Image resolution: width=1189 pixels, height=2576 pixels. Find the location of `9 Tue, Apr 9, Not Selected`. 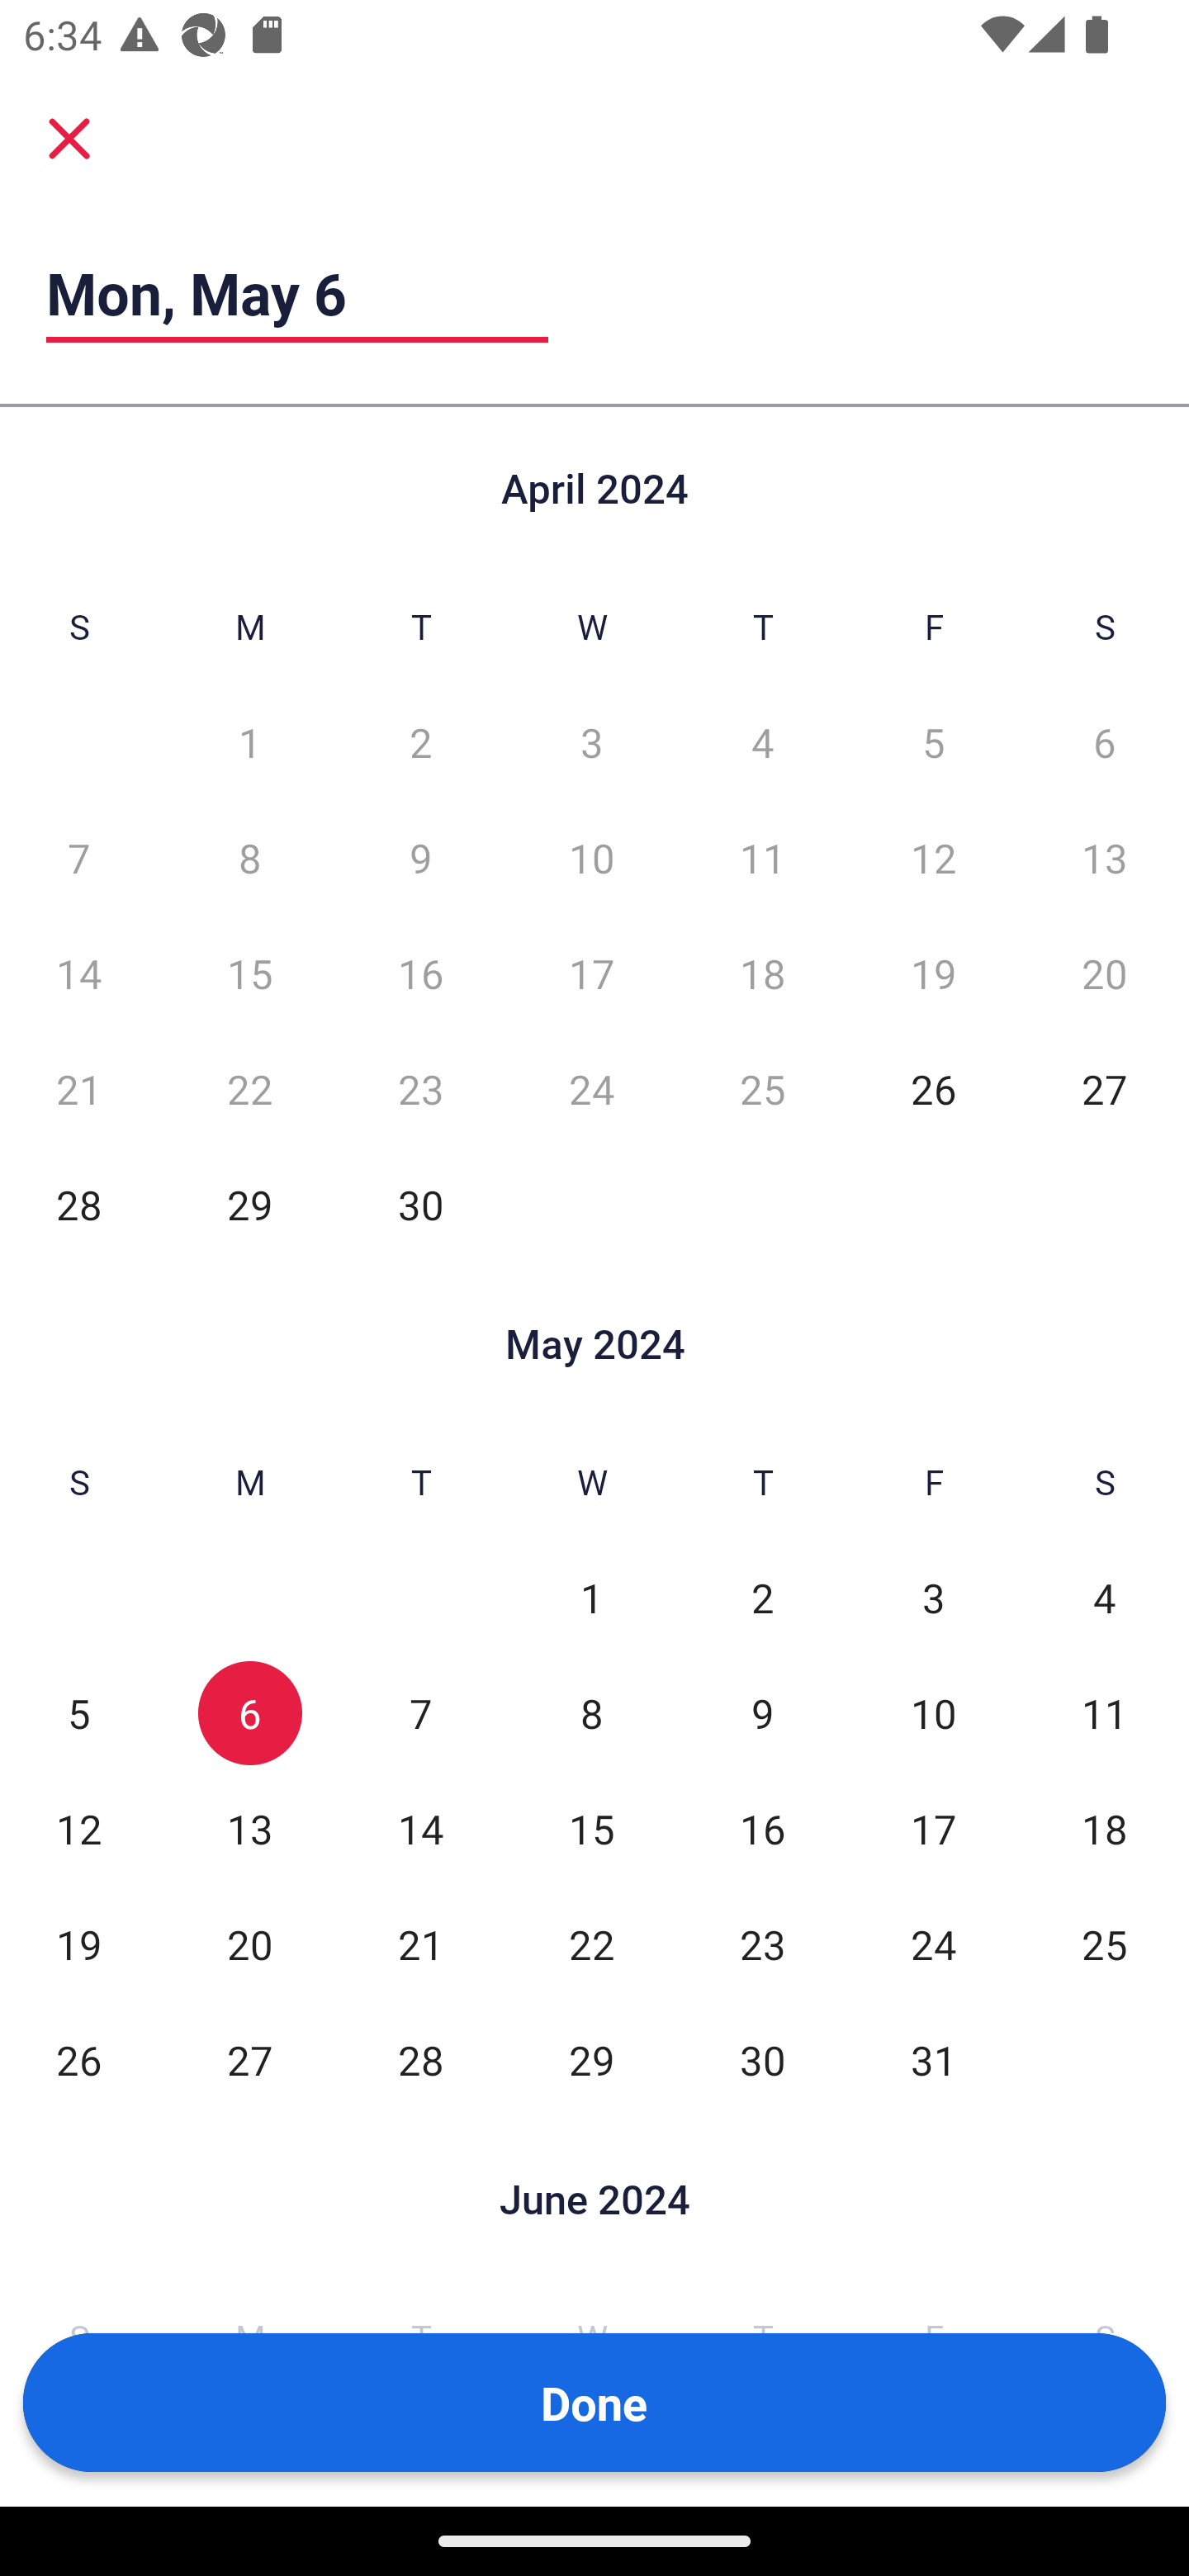

9 Tue, Apr 9, Not Selected is located at coordinates (421, 857).